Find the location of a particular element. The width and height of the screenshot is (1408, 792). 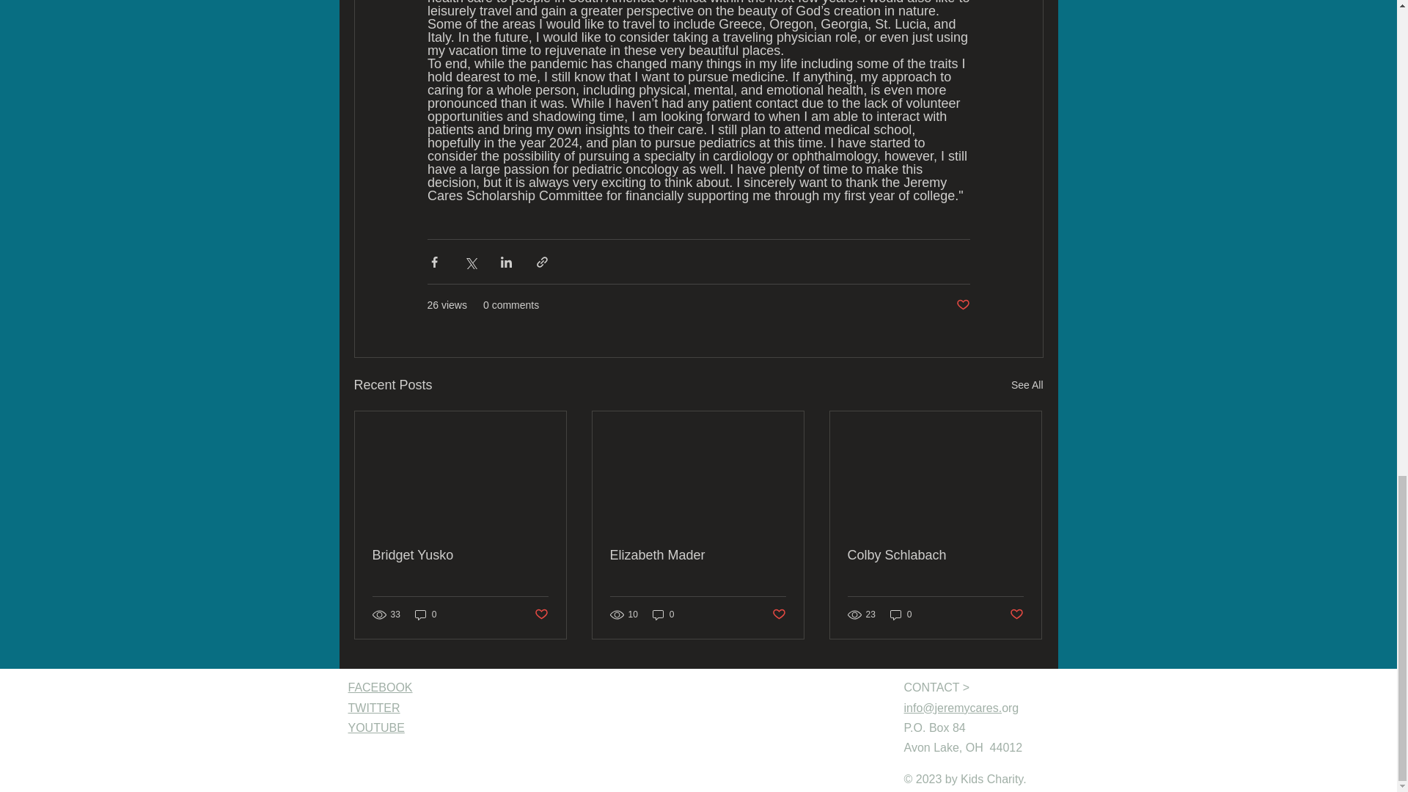

Bridget Yusko is located at coordinates (461, 555).